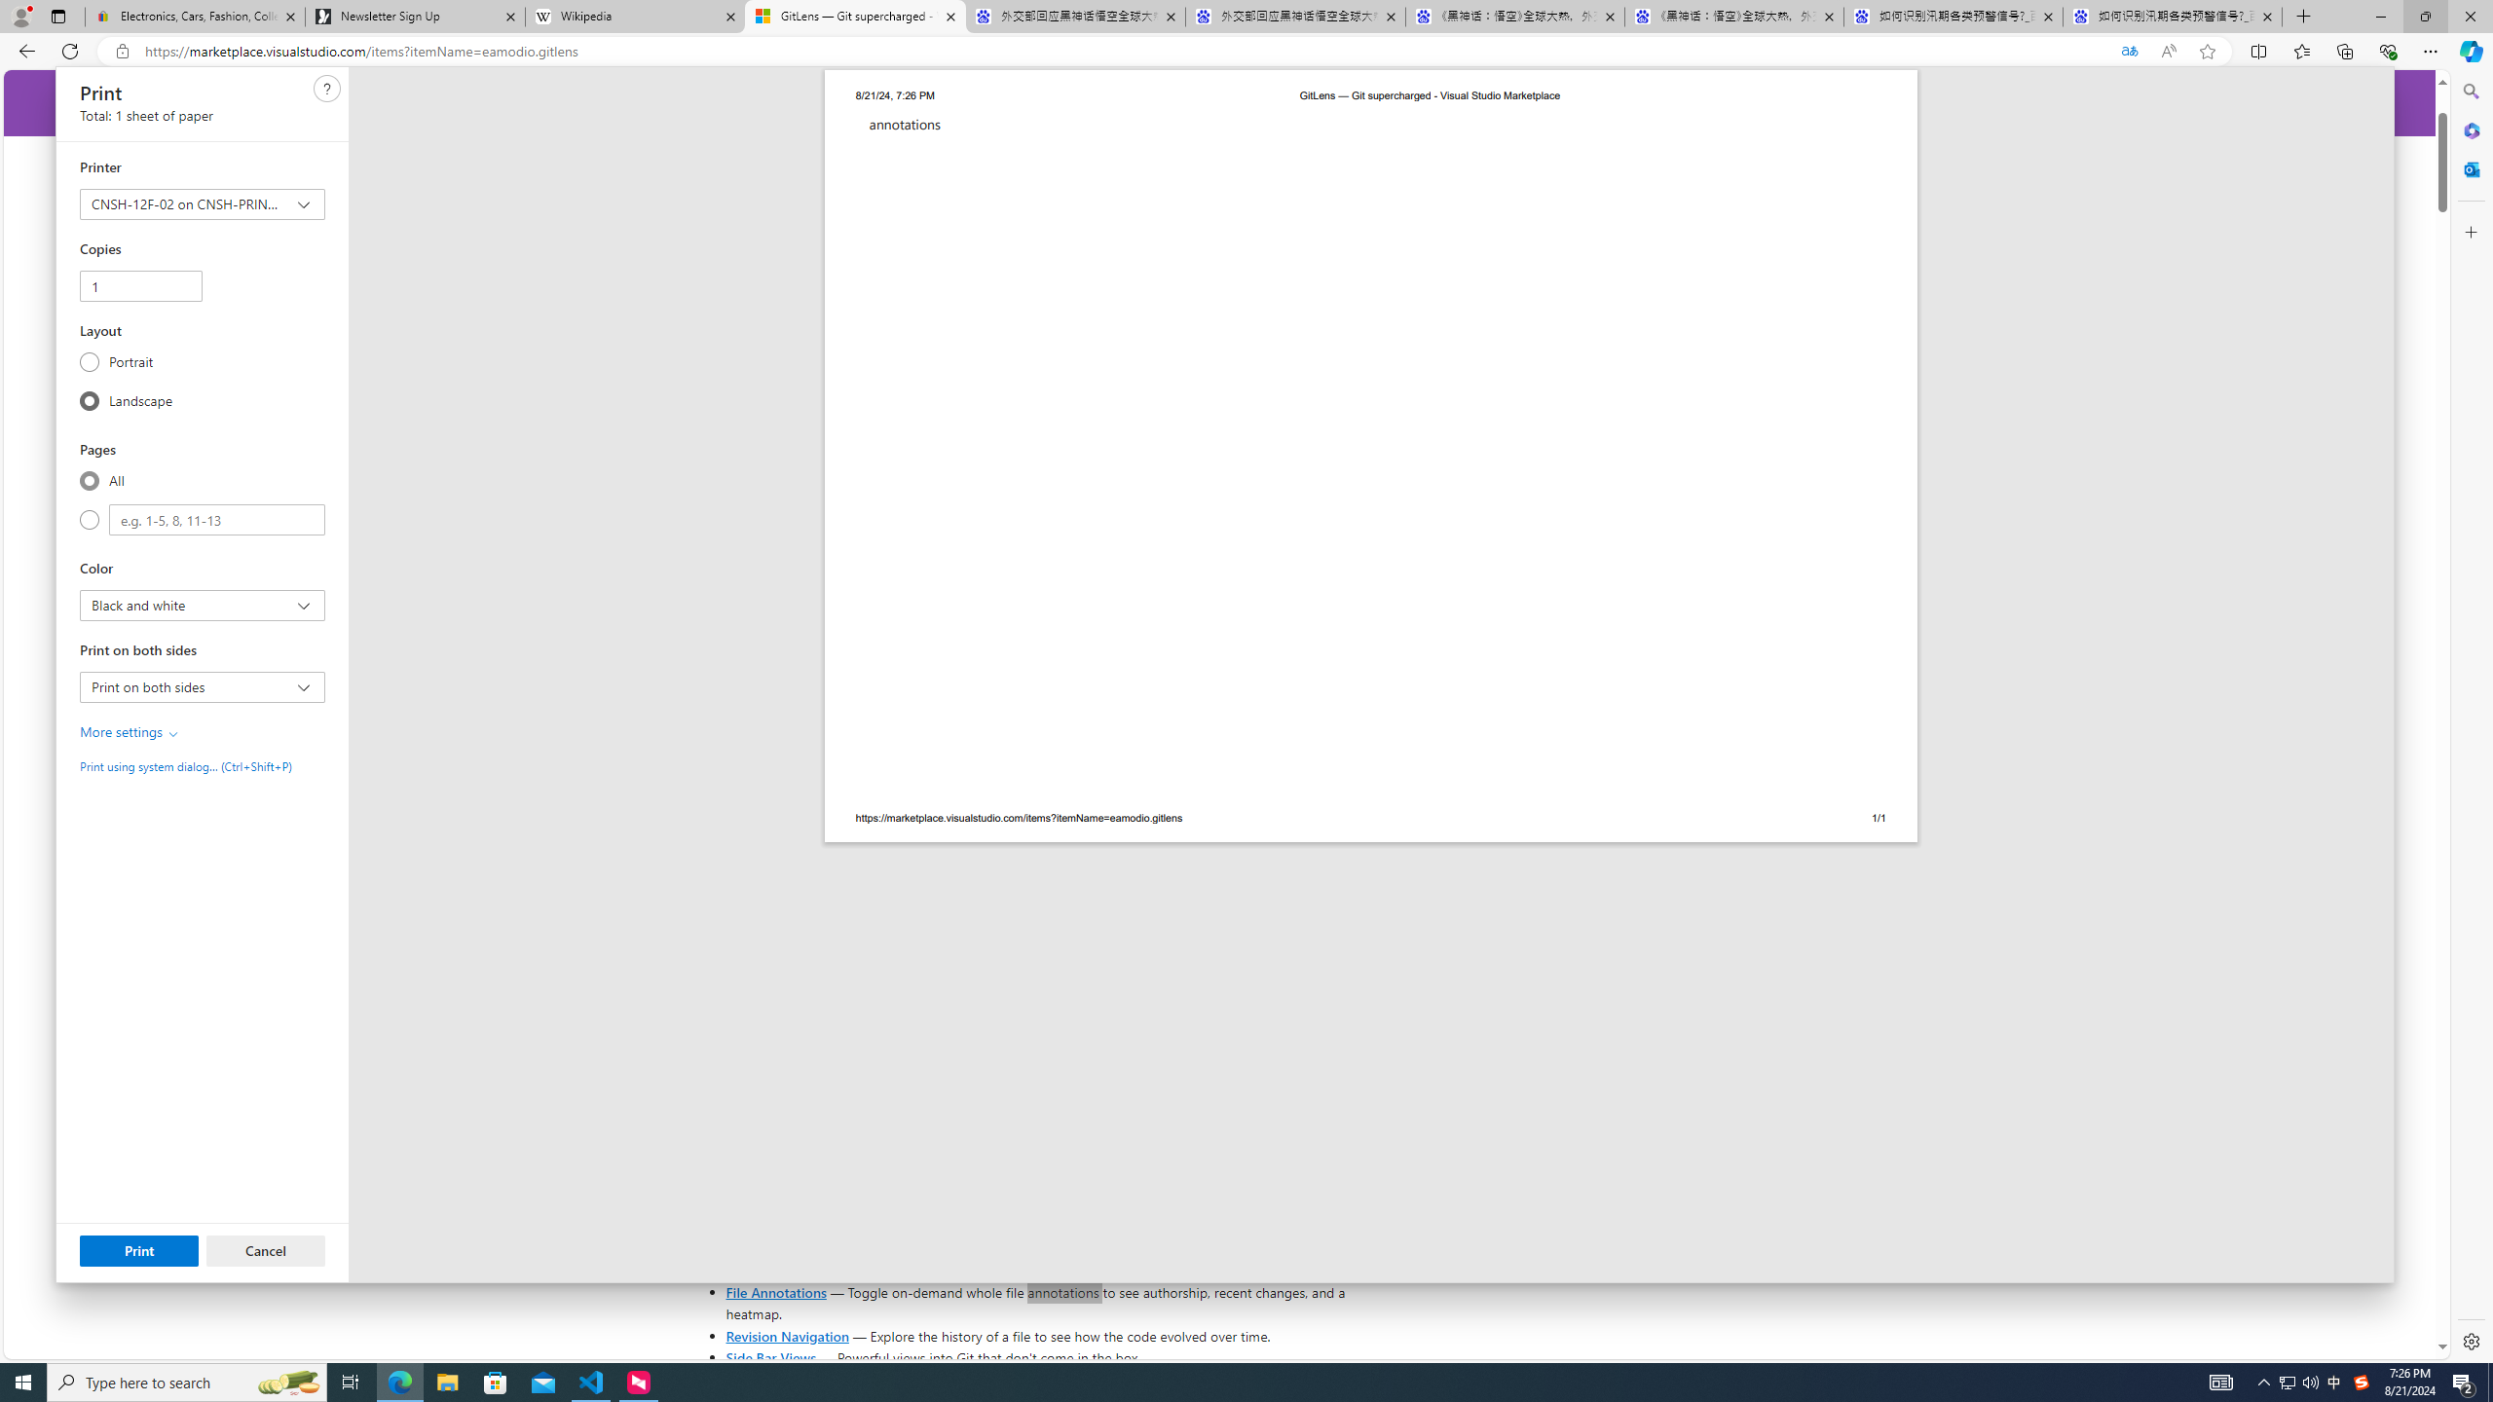 The height and width of the screenshot is (1402, 2493). Describe the element at coordinates (201, 686) in the screenshot. I see `Print on both sides Print on both sides` at that location.